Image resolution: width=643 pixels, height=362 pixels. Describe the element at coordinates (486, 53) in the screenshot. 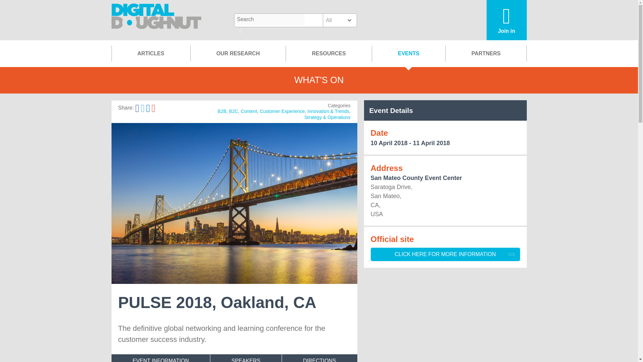

I see `PARTNERS` at that location.